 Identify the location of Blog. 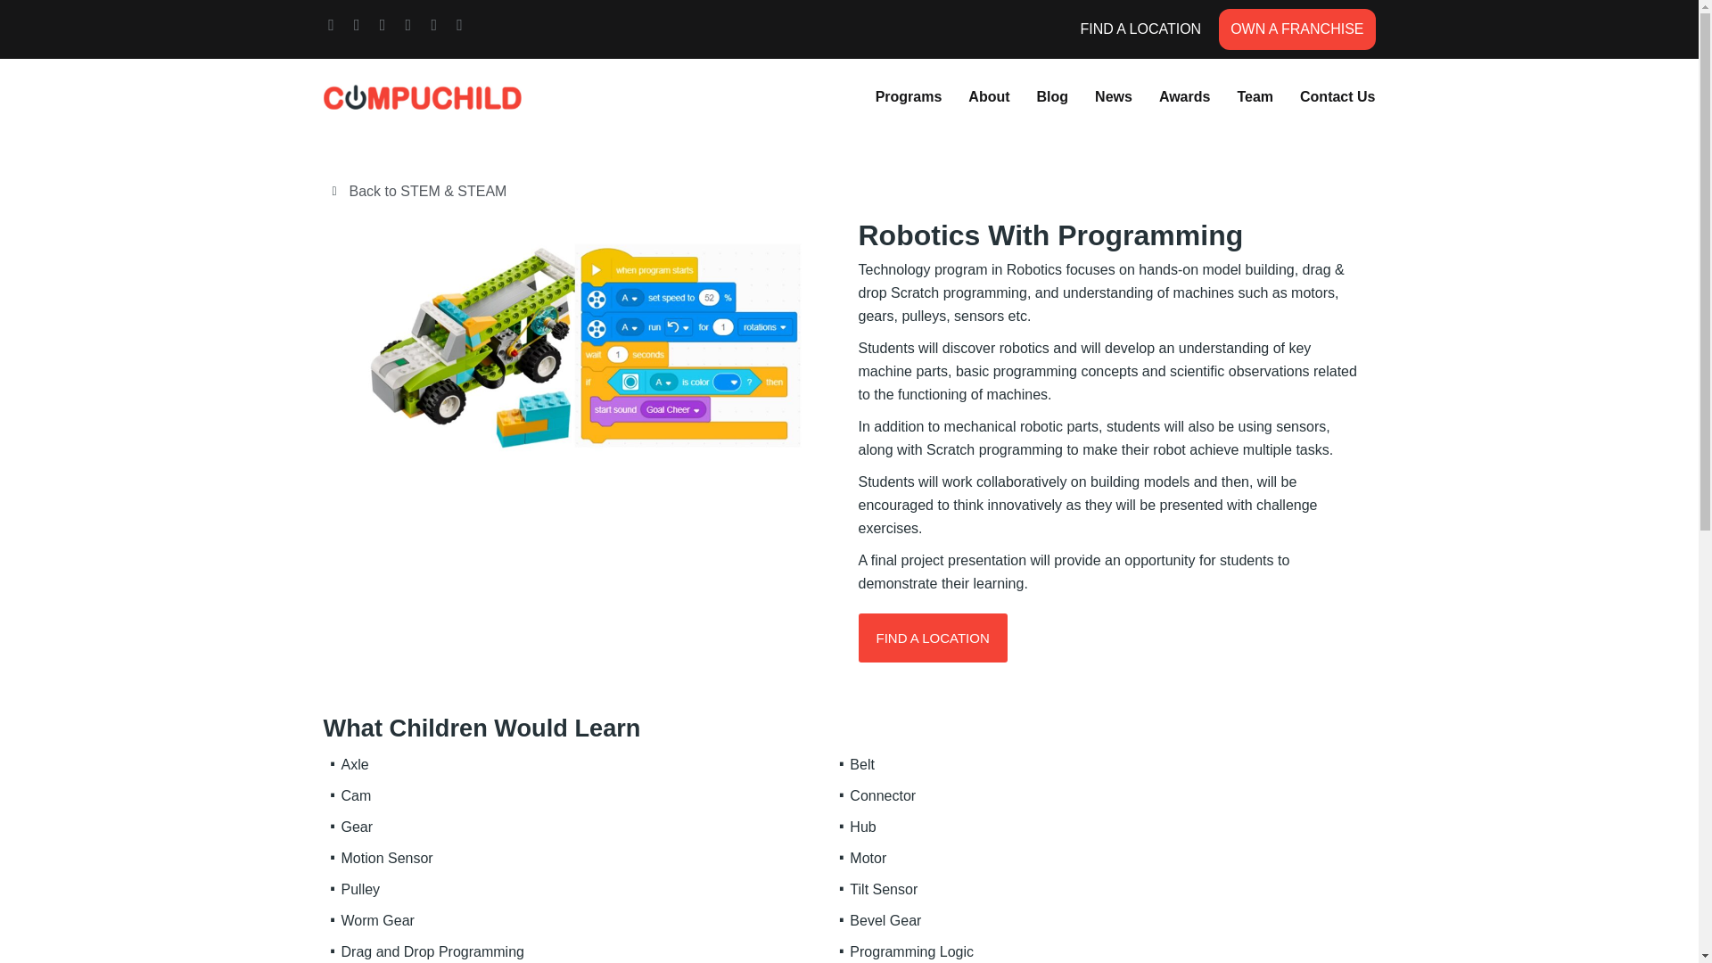
(1052, 96).